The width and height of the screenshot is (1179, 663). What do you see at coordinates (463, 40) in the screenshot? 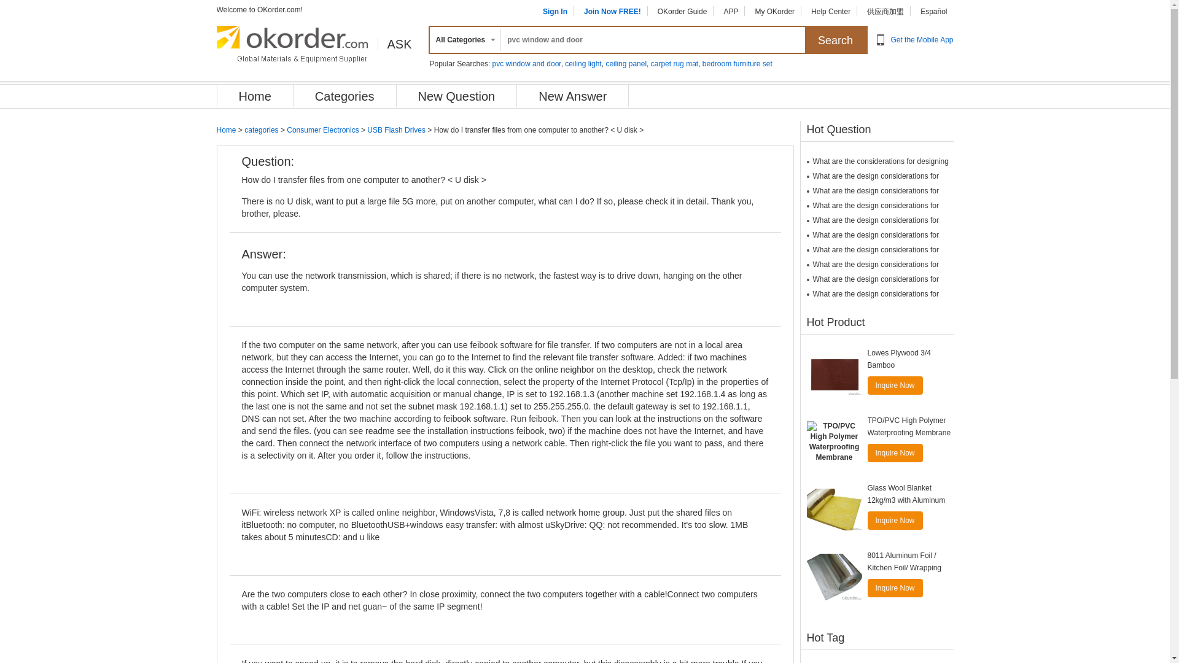
I see `All Categories` at bounding box center [463, 40].